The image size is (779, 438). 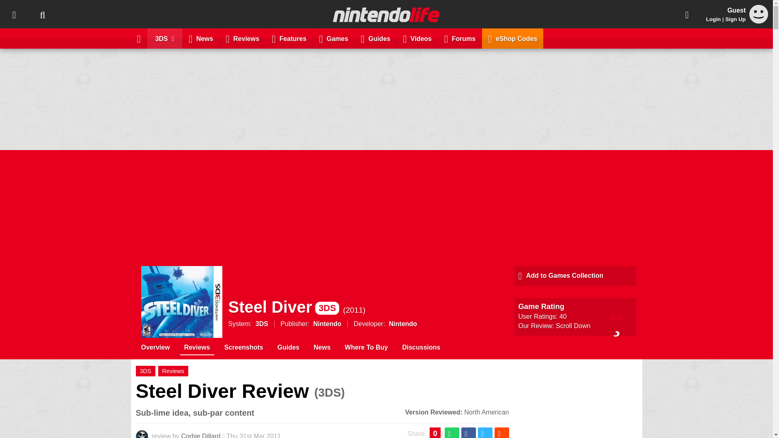 I want to click on Steel Diver3DS, so click(x=283, y=307).